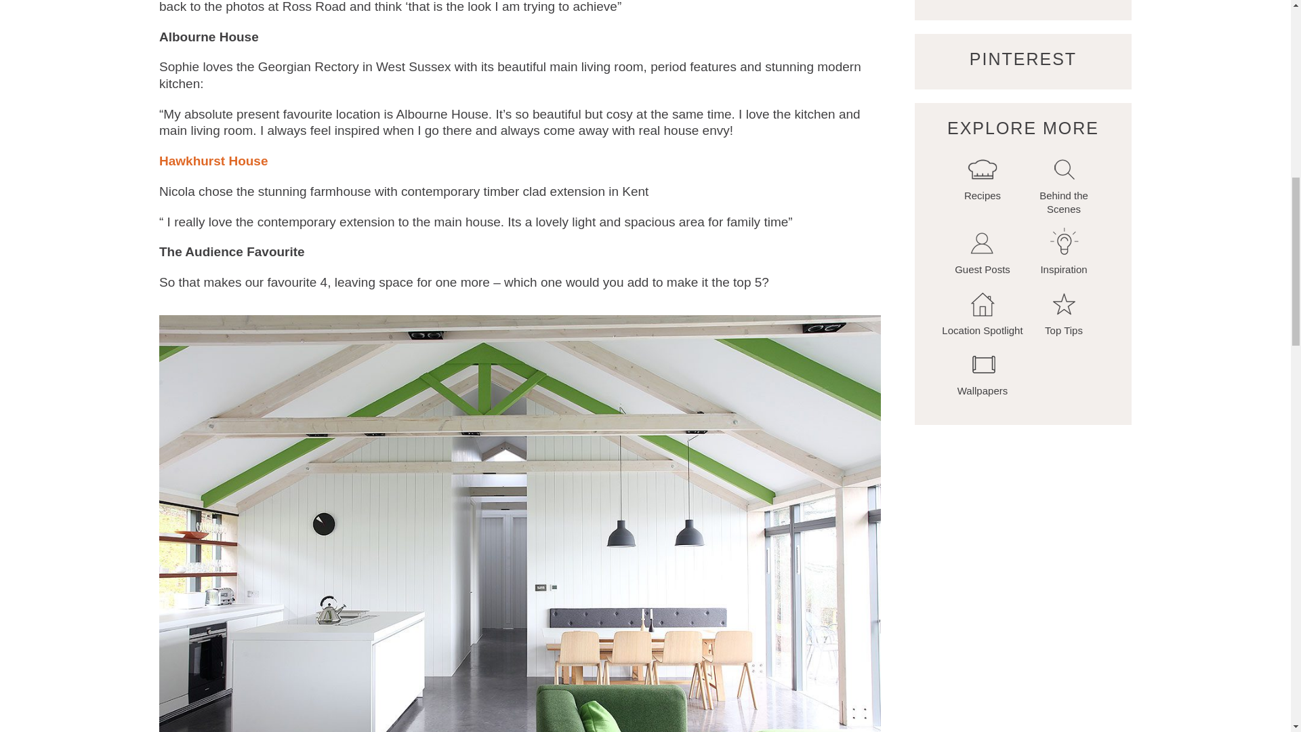  I want to click on Inspiration, so click(1064, 251).